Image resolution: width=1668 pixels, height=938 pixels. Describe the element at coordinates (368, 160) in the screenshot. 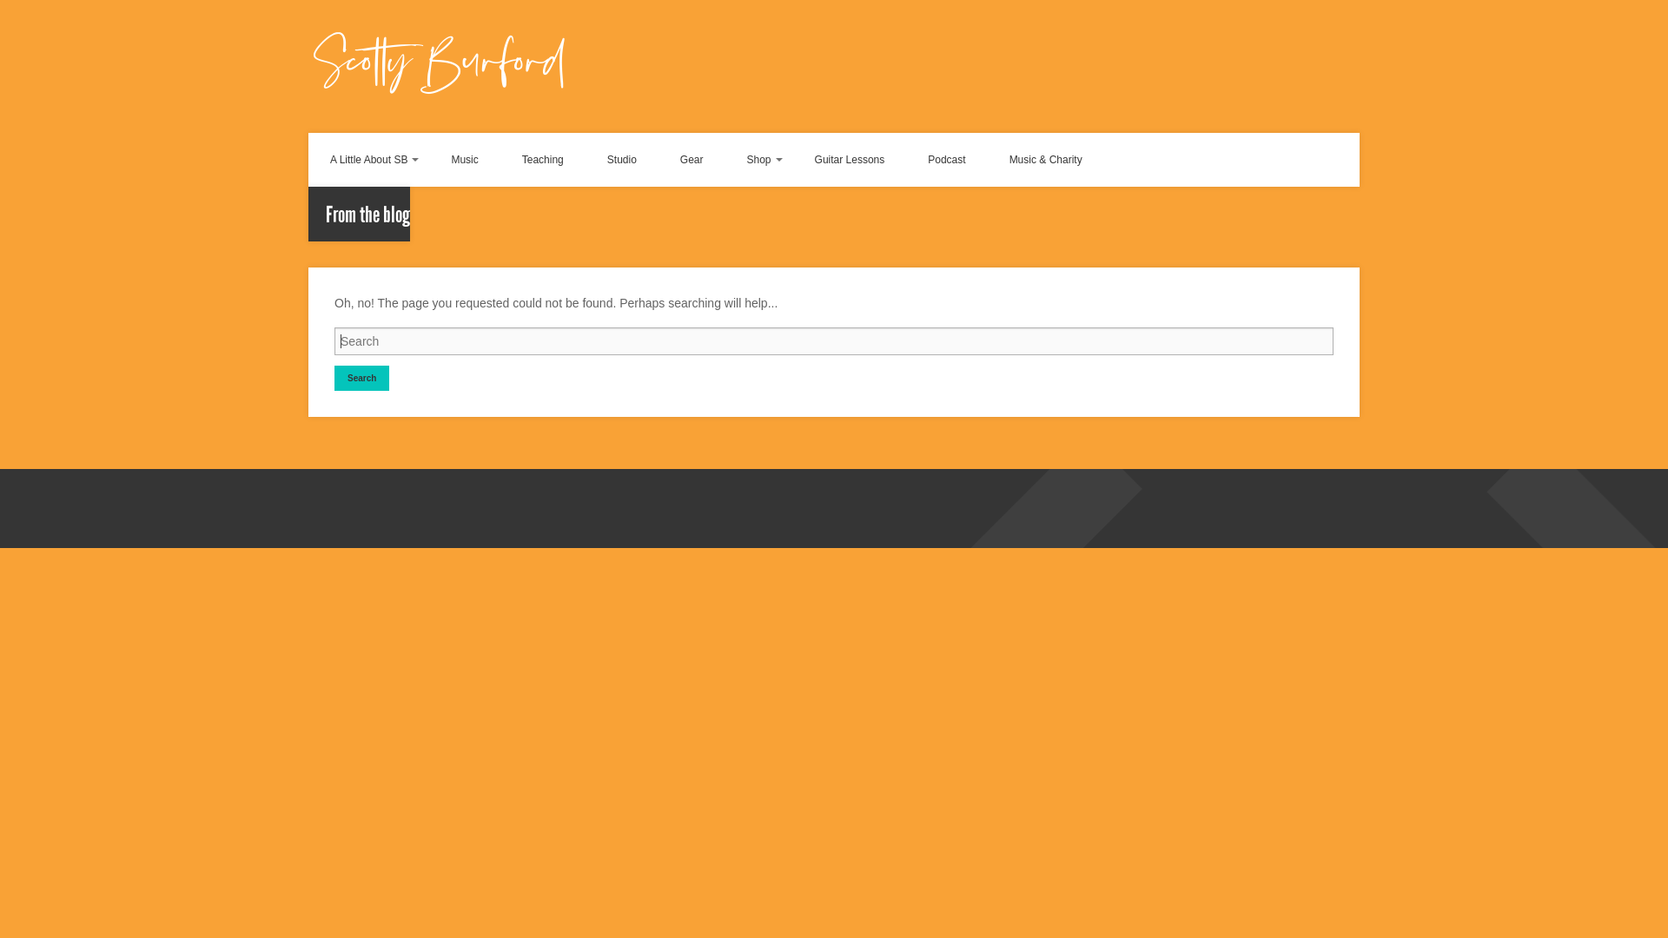

I see `A Little About SB` at that location.